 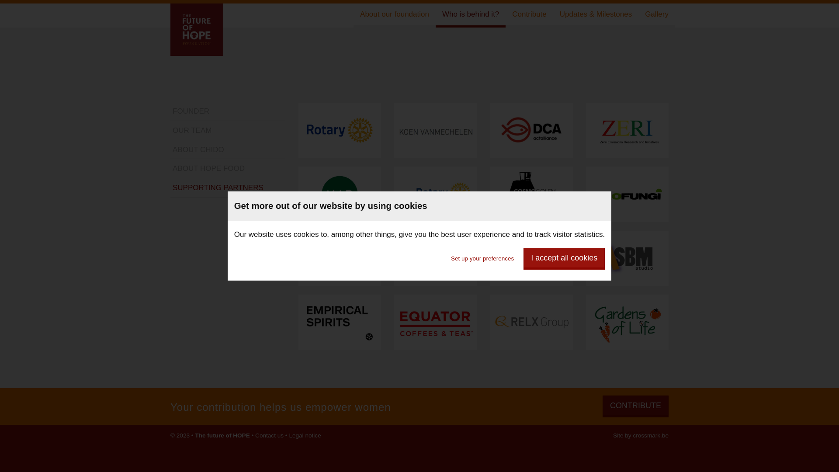 I want to click on Set up your preferences, so click(x=482, y=259).